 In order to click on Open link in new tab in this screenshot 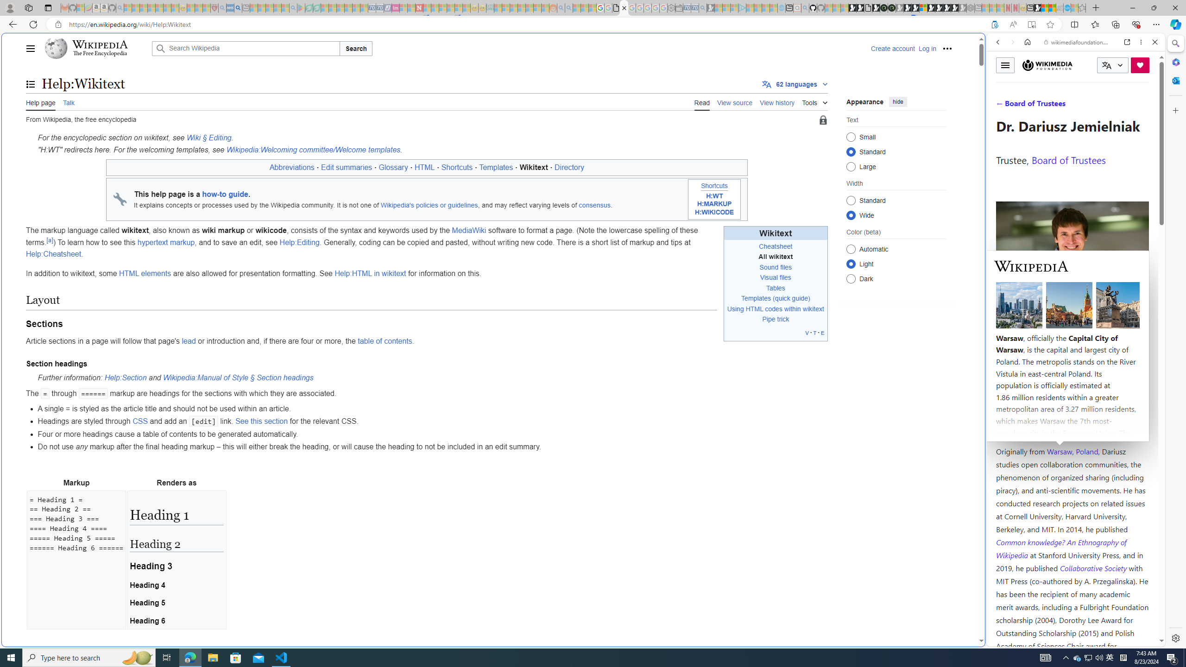, I will do `click(1127, 42)`.